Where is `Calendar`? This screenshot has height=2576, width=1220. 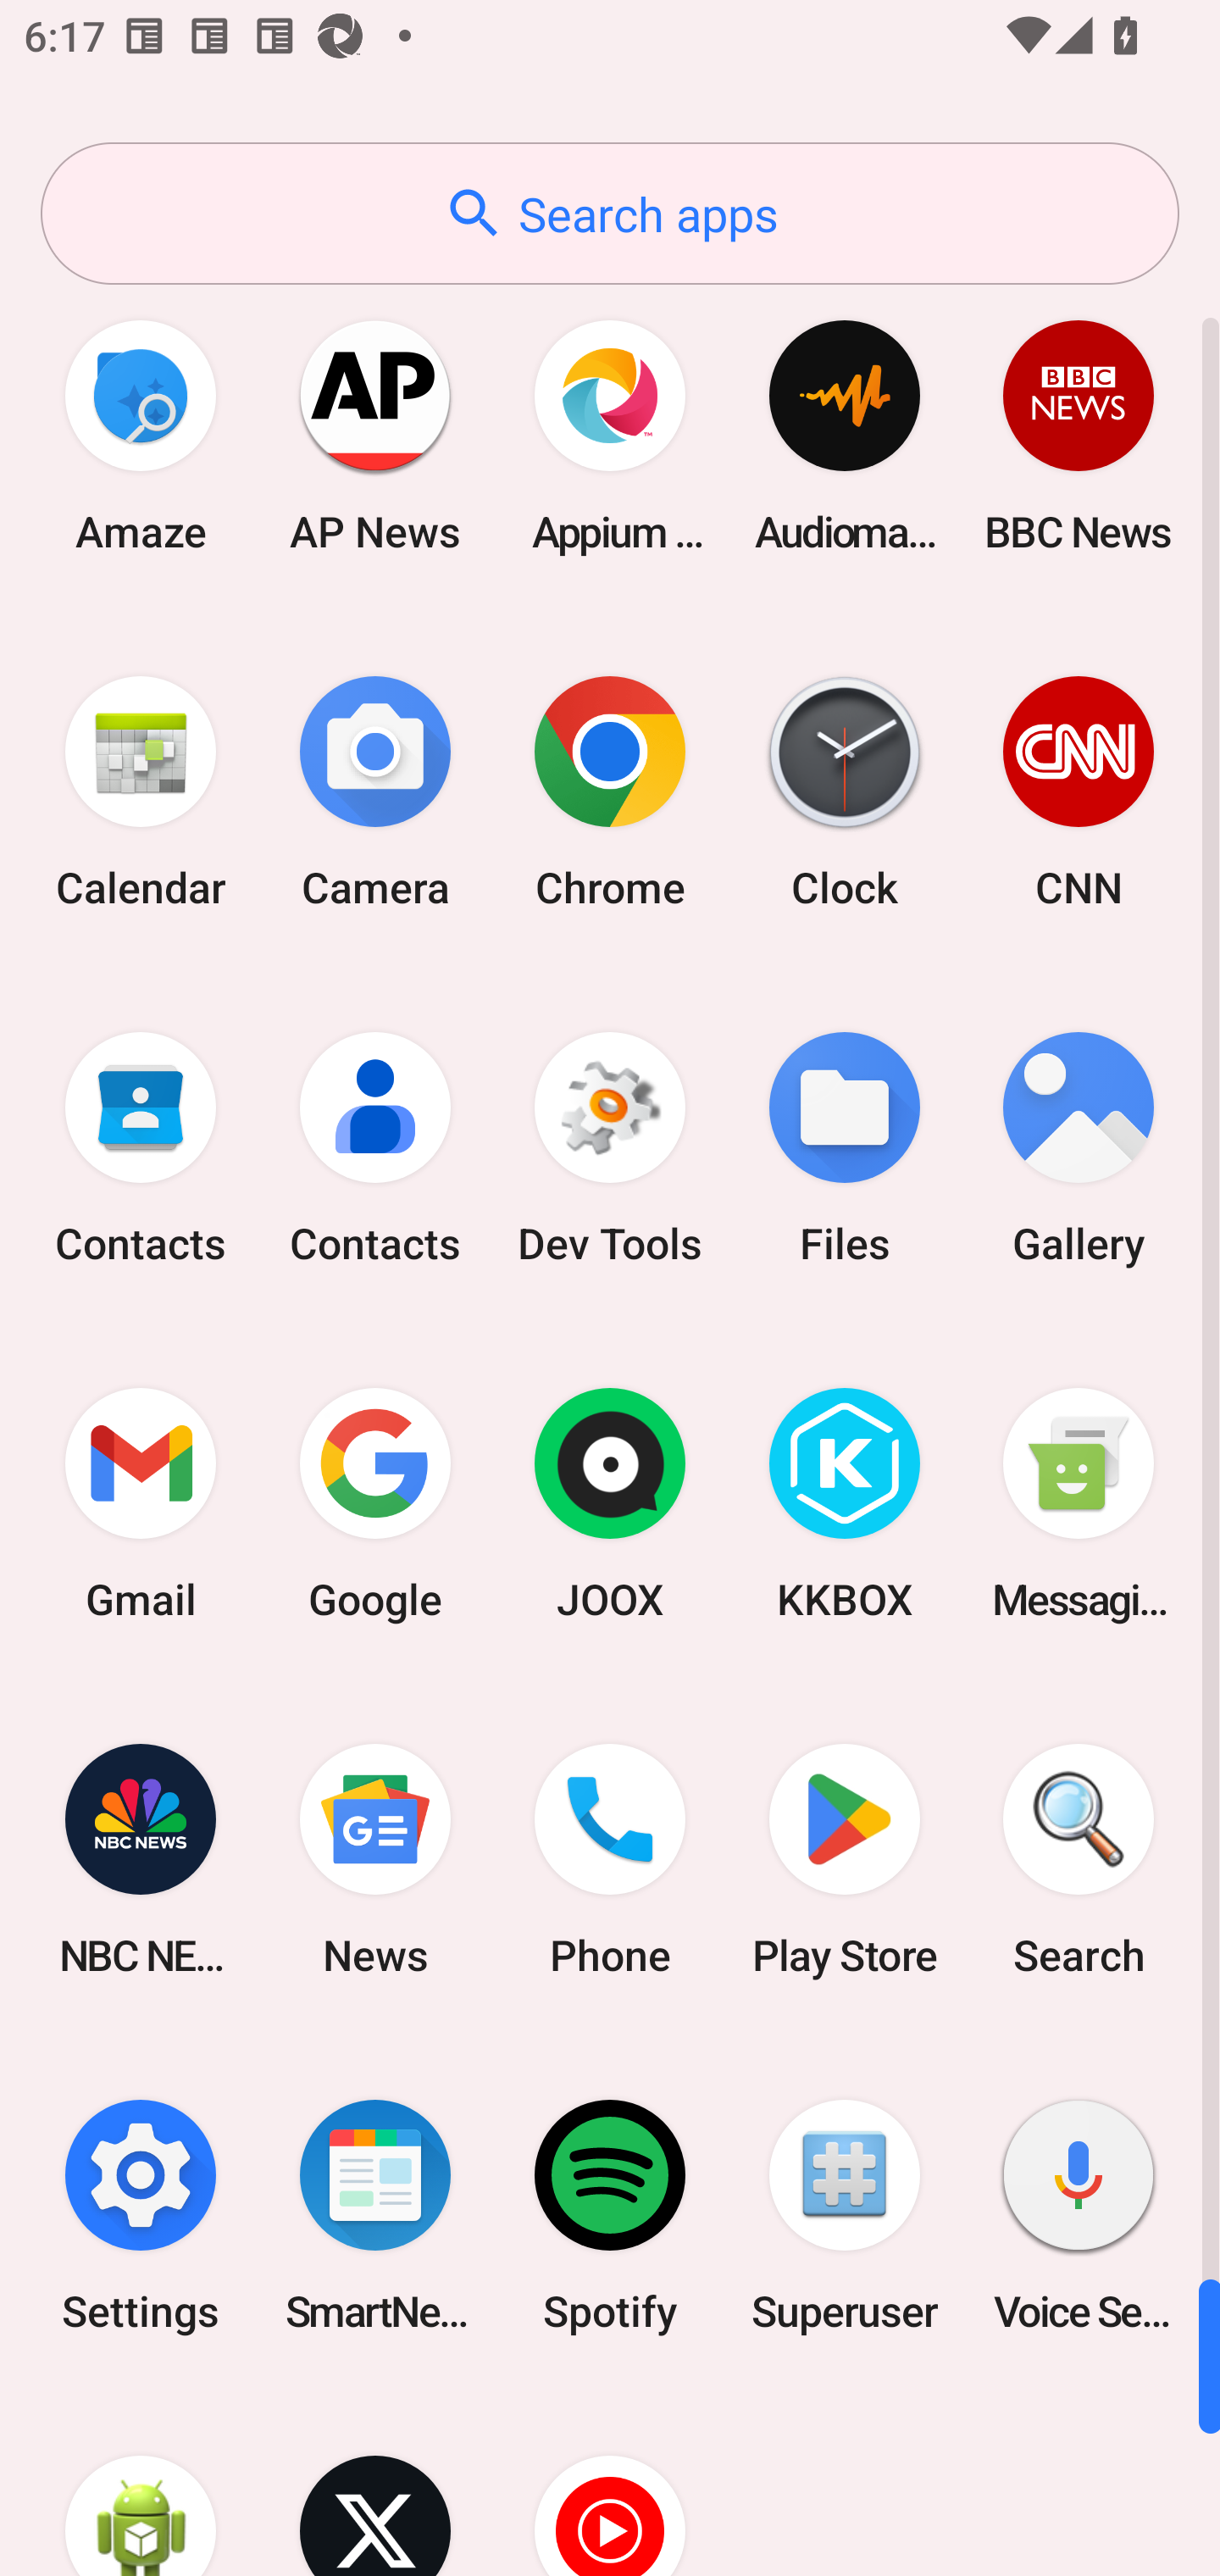 Calendar is located at coordinates (141, 791).